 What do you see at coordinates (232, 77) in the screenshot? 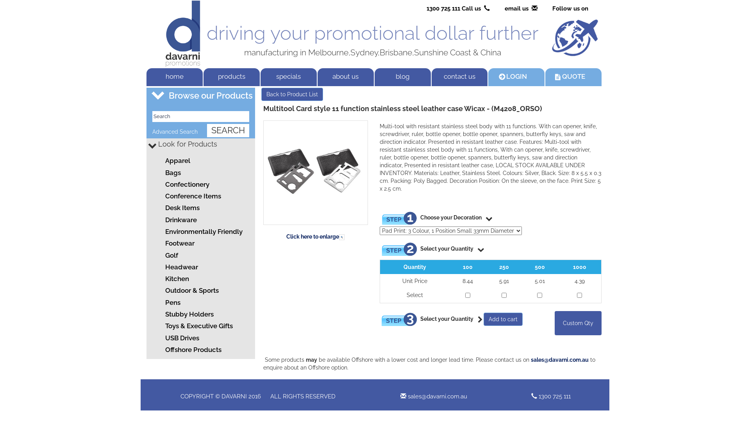
I see `products` at bounding box center [232, 77].